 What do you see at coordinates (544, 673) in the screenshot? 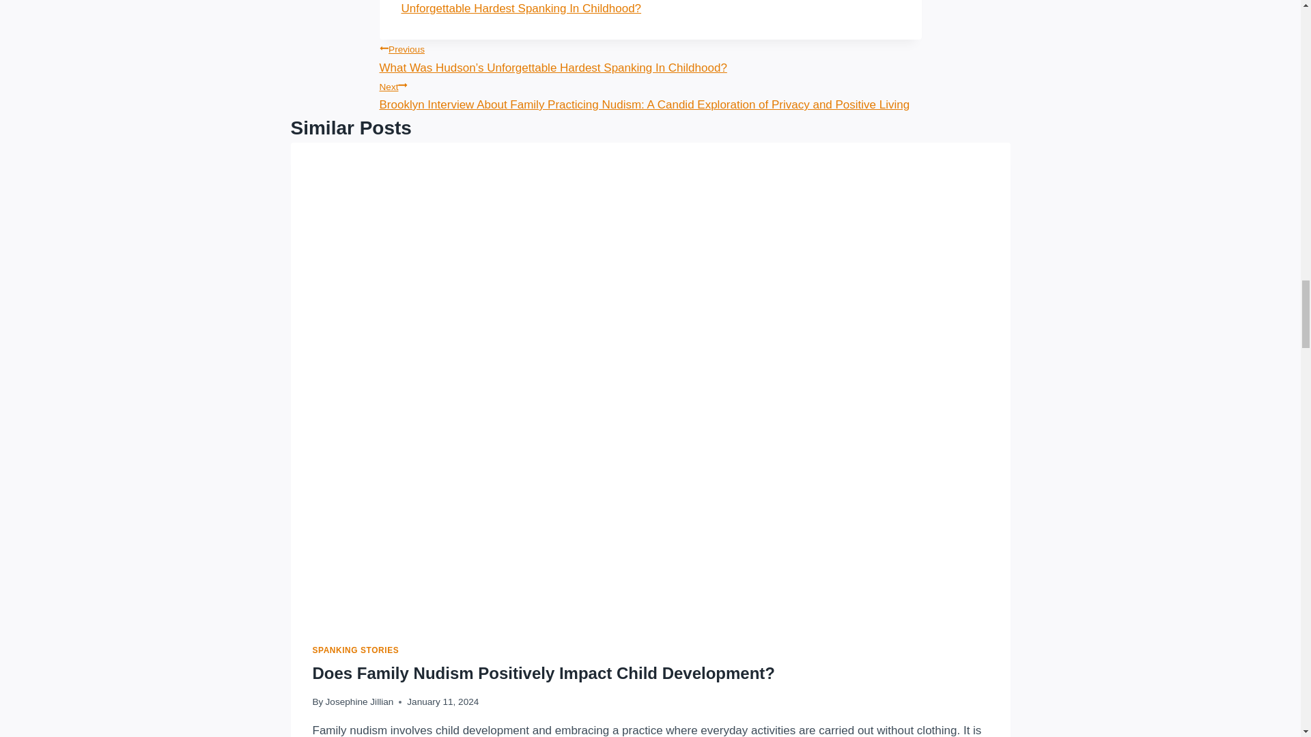
I see `Does Family Nudism Positively Impact Child Development?` at bounding box center [544, 673].